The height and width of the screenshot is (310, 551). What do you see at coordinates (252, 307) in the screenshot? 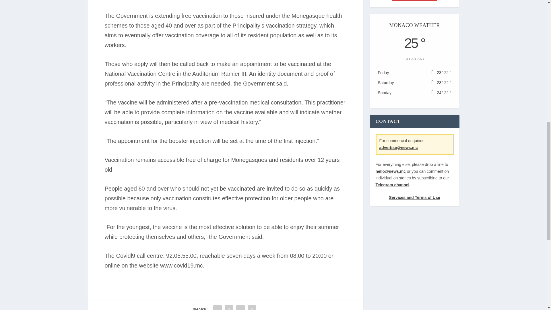
I see `Share "Monaco extends vaccination for employees" via Print` at bounding box center [252, 307].